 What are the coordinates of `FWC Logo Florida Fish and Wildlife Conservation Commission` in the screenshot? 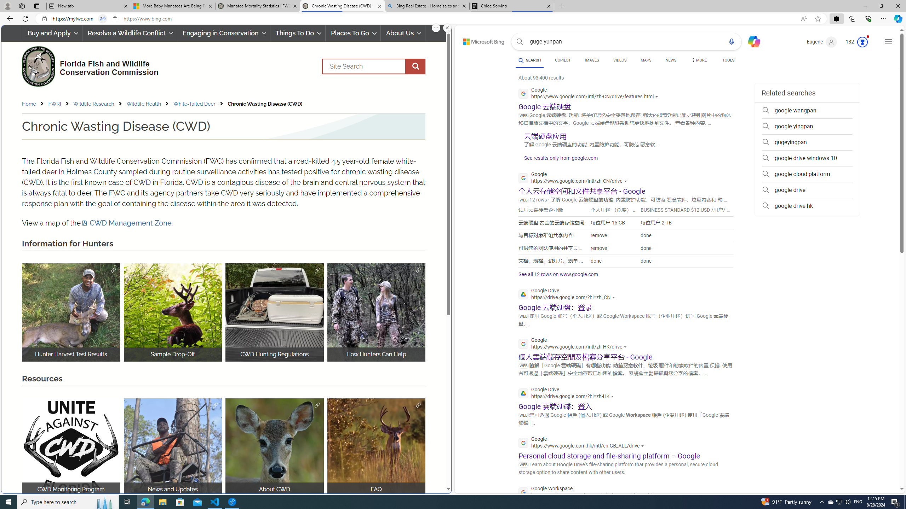 It's located at (87, 65).